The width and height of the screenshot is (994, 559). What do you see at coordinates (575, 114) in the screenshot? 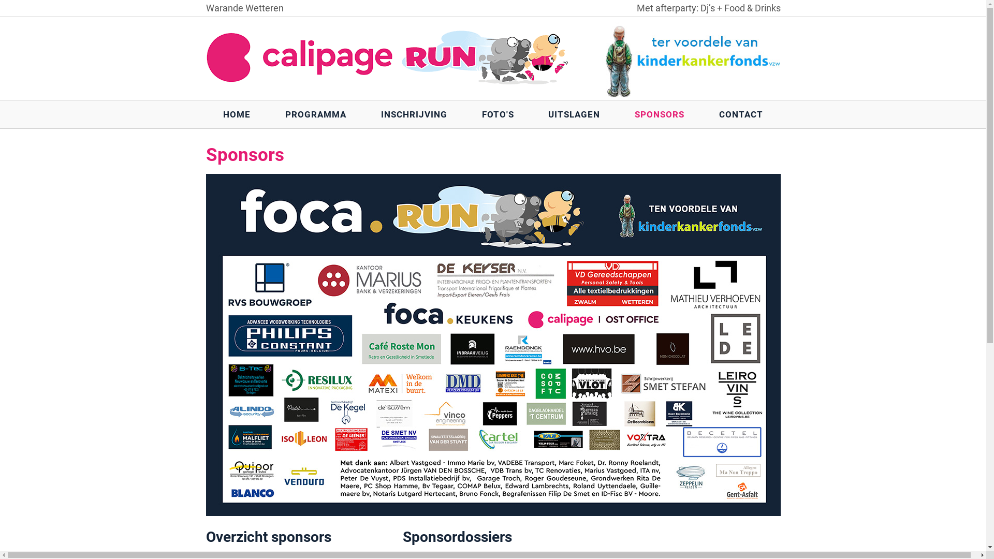
I see `UITSLAGEN` at bounding box center [575, 114].